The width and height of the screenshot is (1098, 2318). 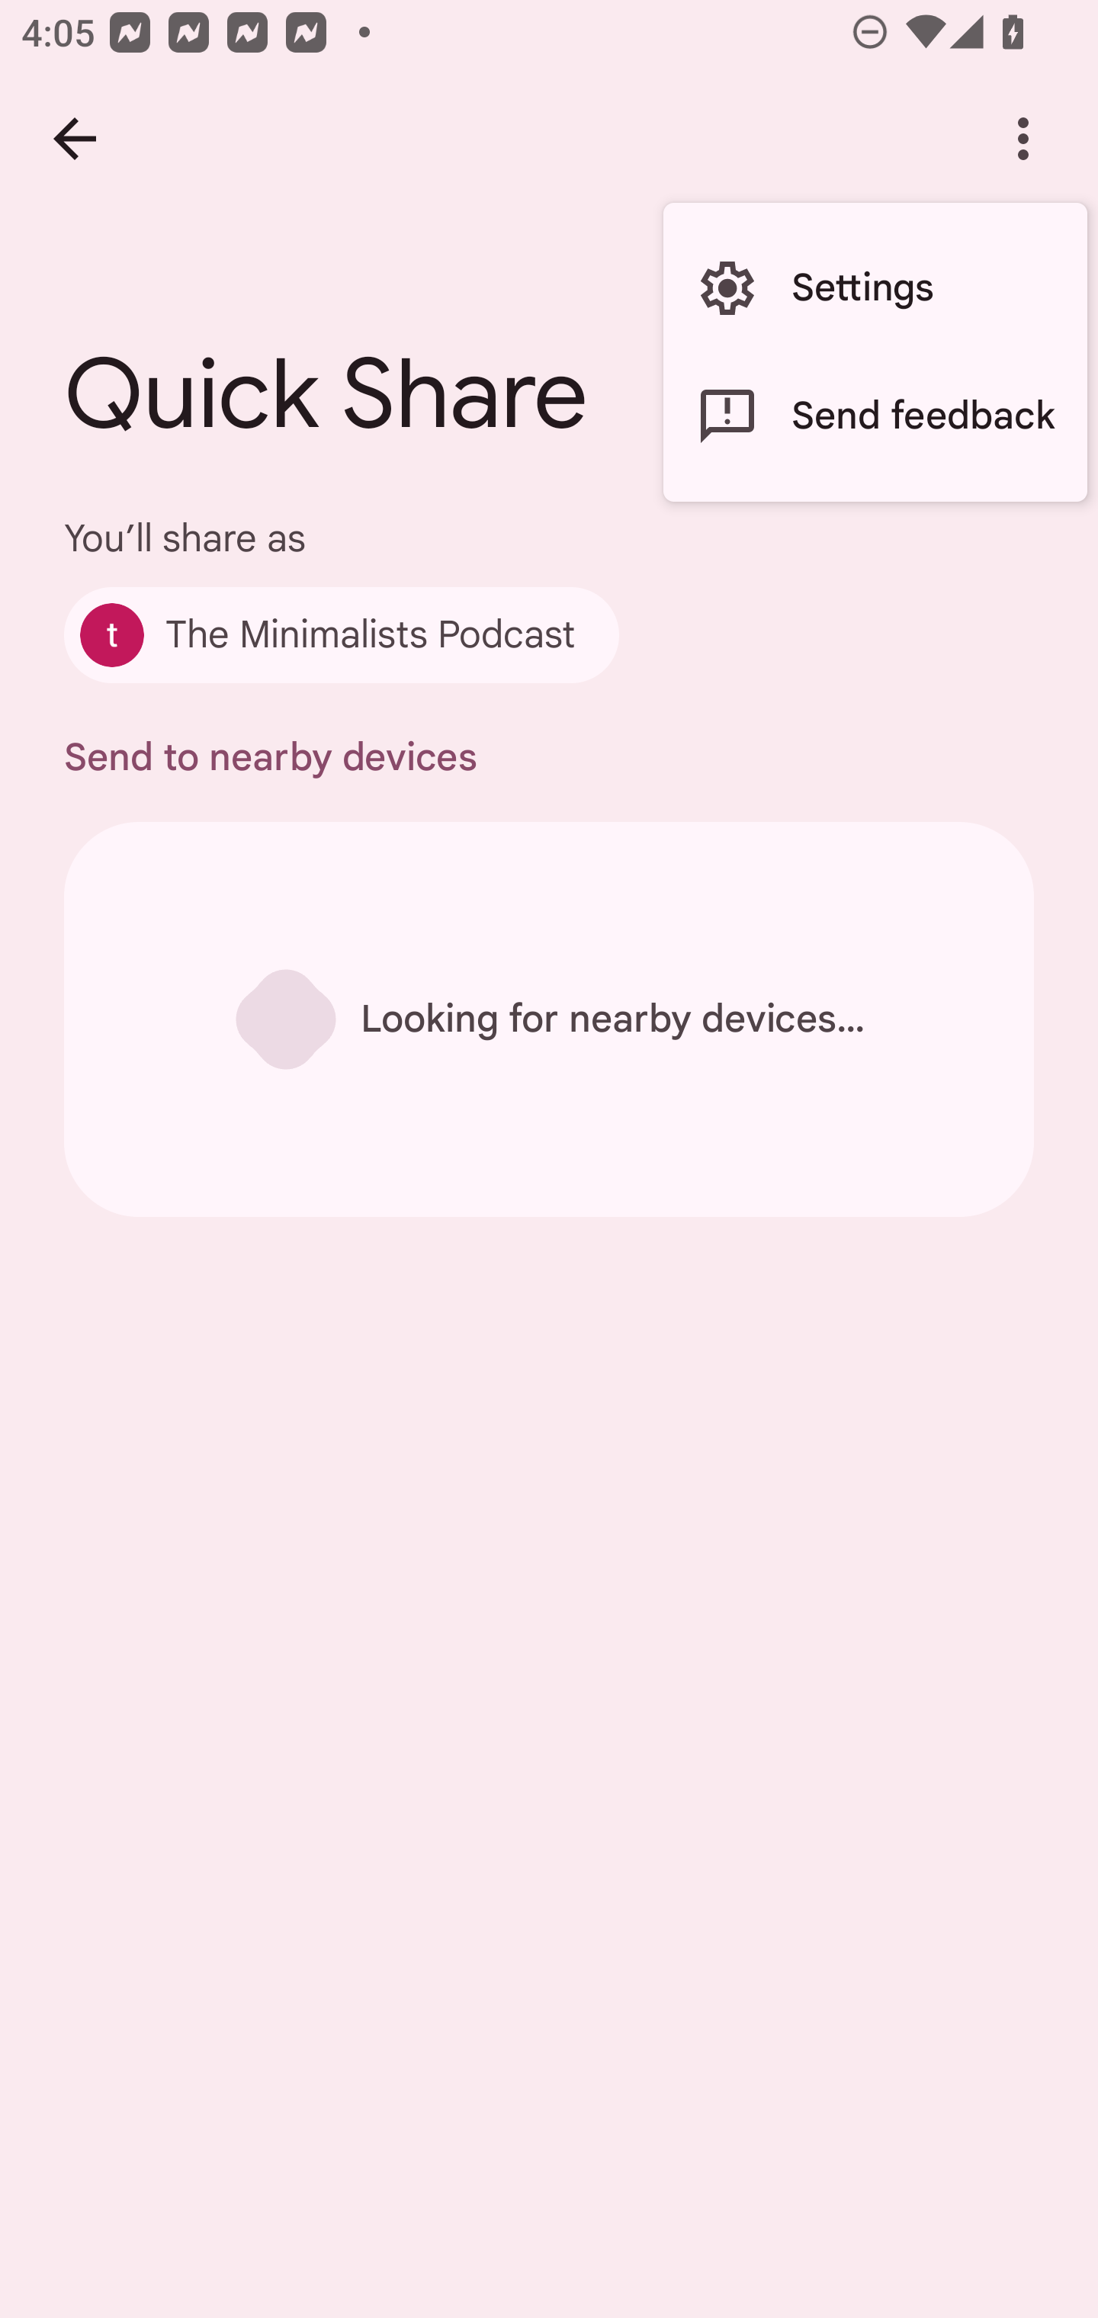 What do you see at coordinates (875, 416) in the screenshot?
I see `Send feedback` at bounding box center [875, 416].